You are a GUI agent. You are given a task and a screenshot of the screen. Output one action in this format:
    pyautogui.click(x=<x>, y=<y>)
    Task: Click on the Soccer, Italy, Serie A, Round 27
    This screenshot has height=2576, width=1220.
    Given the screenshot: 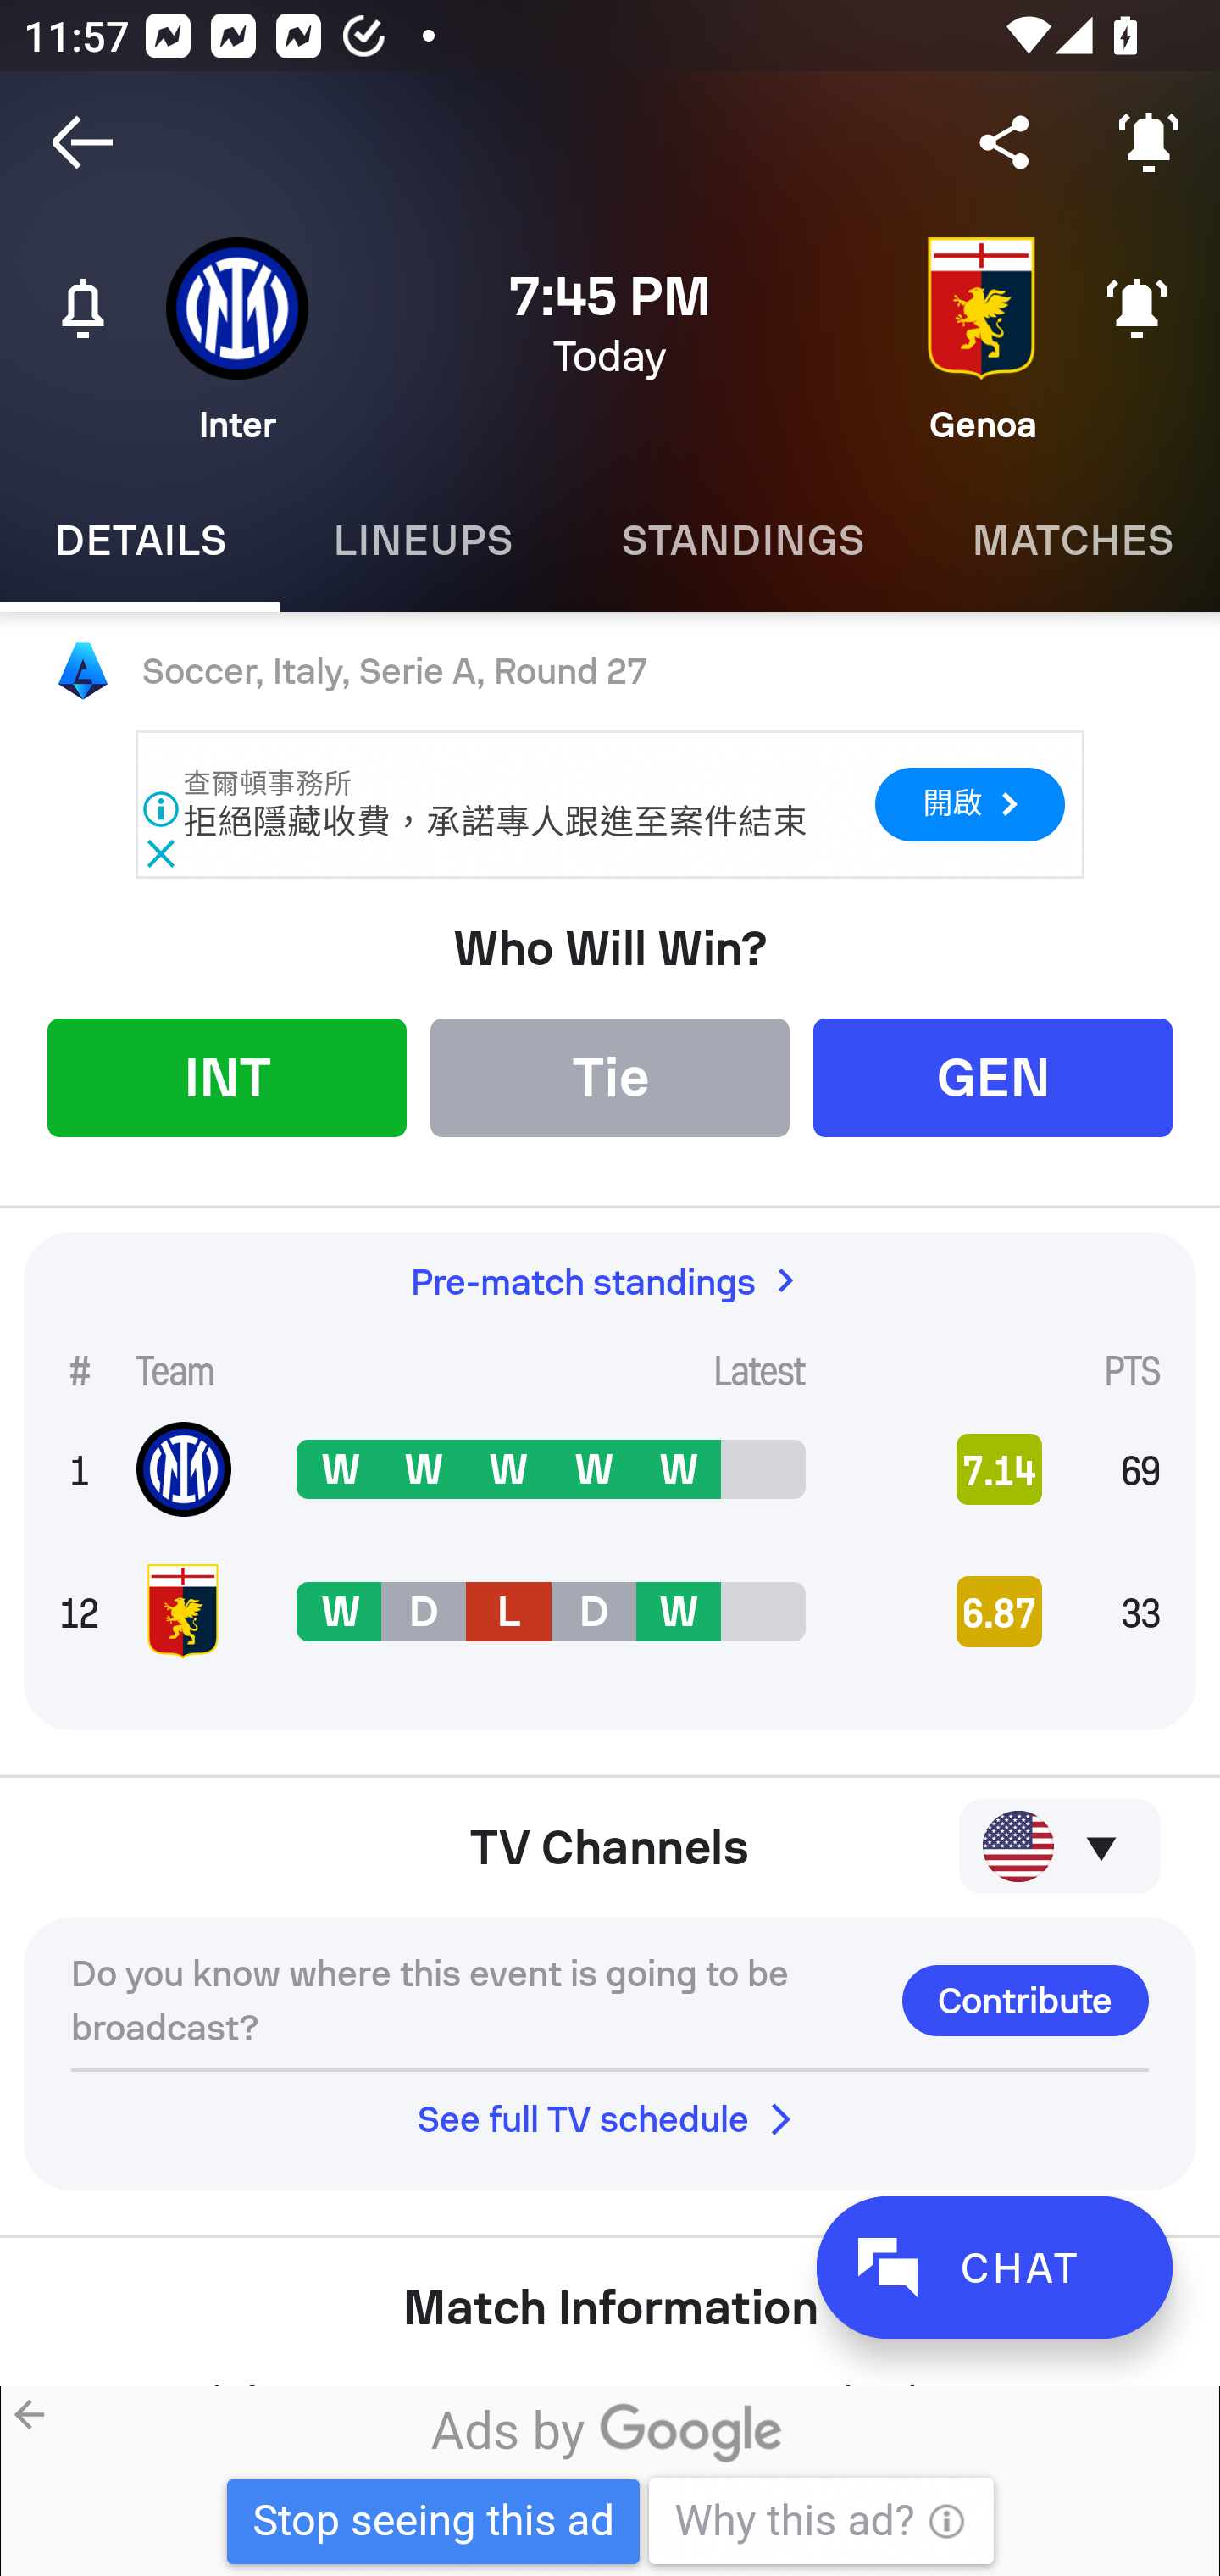 What is the action you would take?
    pyautogui.click(x=610, y=672)
    